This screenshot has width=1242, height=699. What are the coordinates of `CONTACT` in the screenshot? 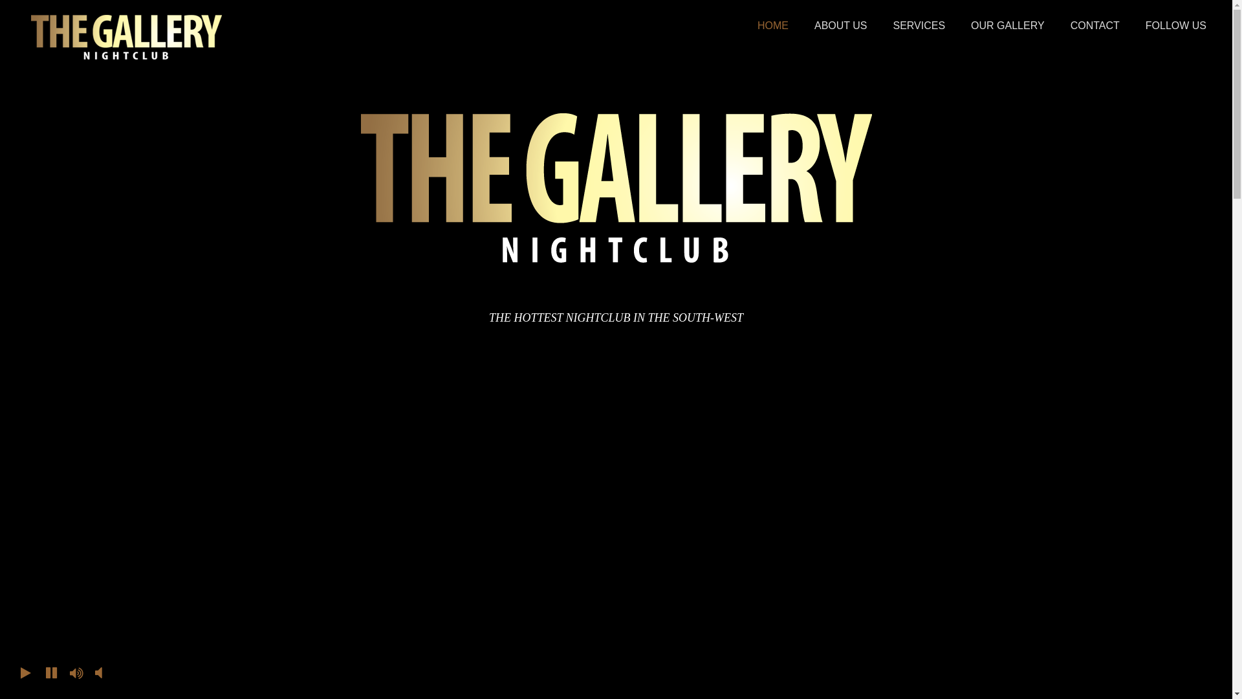 It's located at (1095, 26).